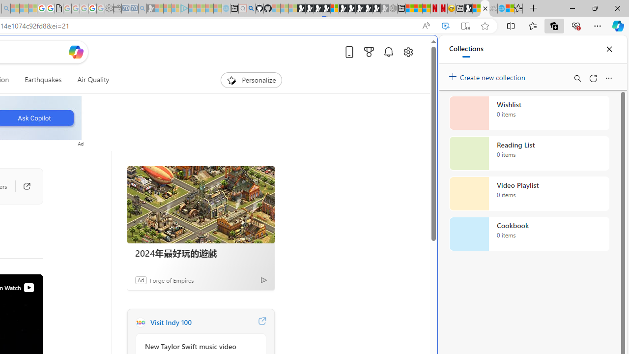 This screenshot has width=629, height=354. Describe the element at coordinates (465, 26) in the screenshot. I see `Enter Immersive Reader (F9)` at that location.